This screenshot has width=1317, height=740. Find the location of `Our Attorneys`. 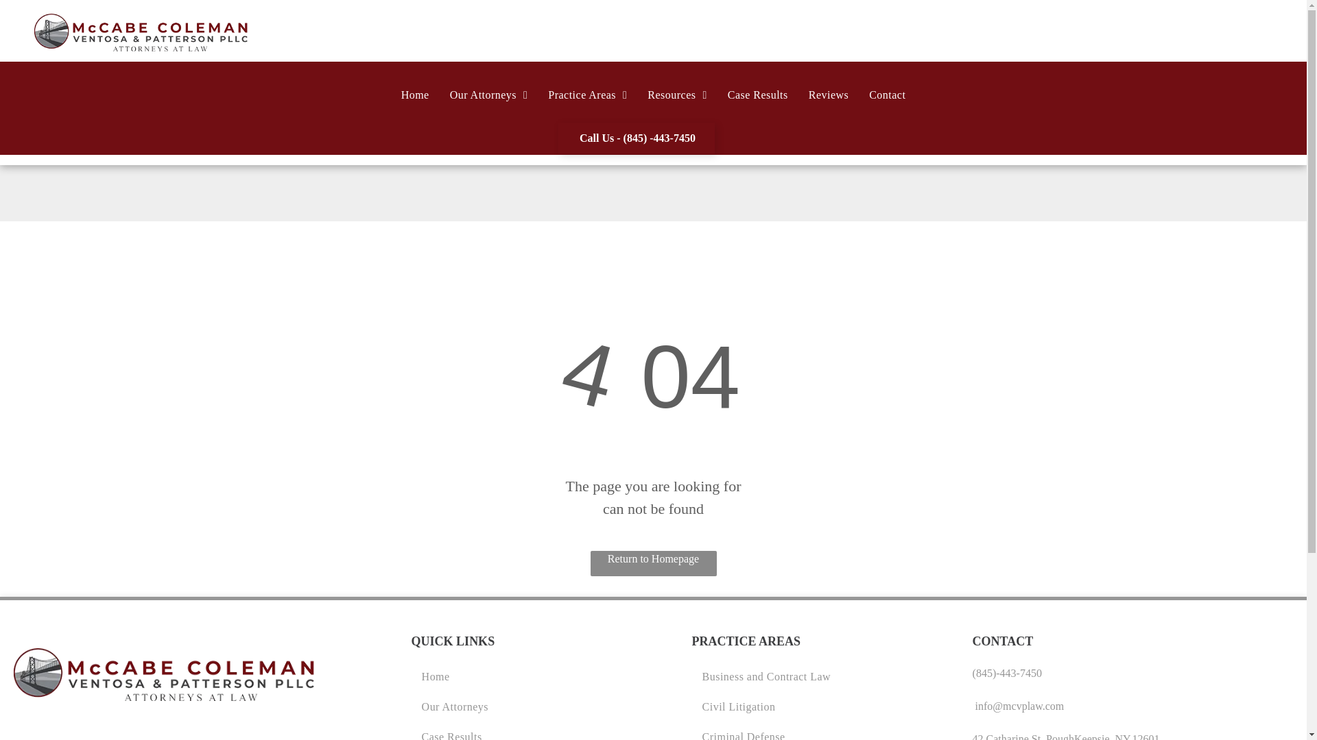

Our Attorneys is located at coordinates (489, 95).